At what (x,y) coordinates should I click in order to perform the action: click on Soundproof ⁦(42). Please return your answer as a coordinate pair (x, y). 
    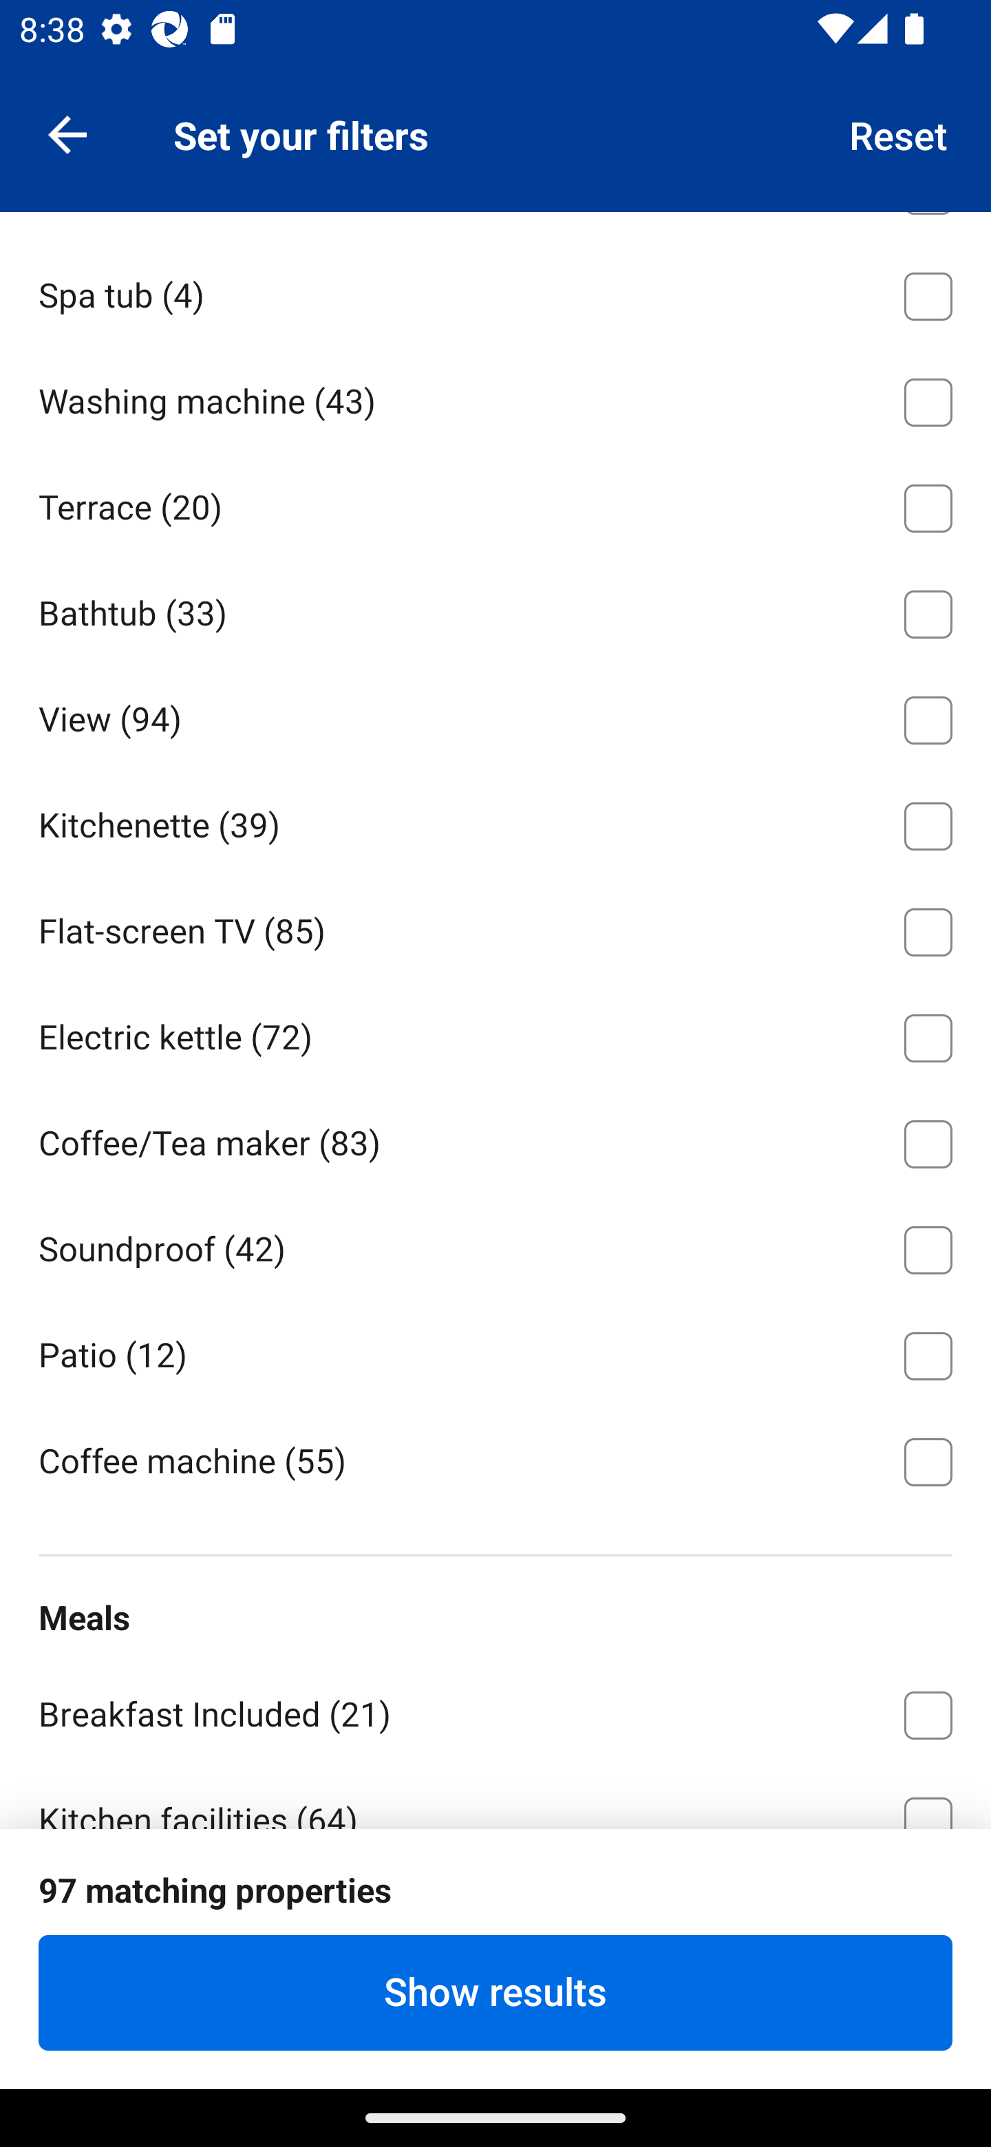
    Looking at the image, I should click on (495, 1245).